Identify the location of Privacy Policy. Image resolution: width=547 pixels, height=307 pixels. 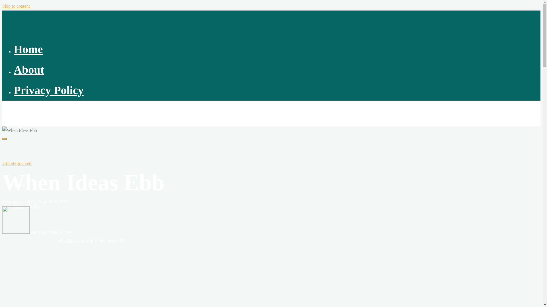
(48, 90).